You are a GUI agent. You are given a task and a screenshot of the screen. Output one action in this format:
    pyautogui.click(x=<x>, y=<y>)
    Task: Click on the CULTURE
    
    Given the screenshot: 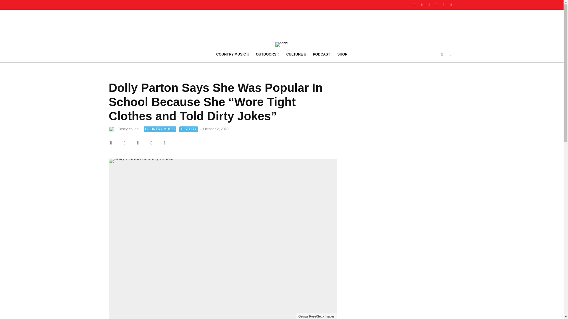 What is the action you would take?
    pyautogui.click(x=296, y=54)
    